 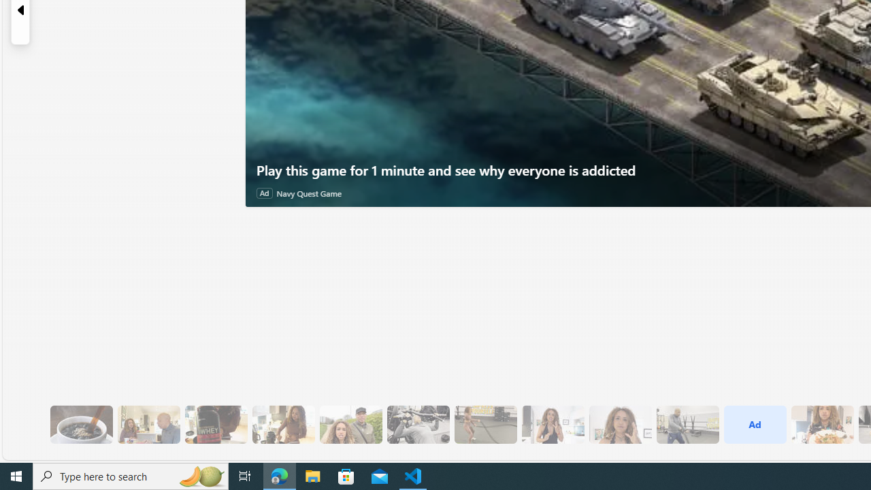 What do you see at coordinates (350, 425) in the screenshot?
I see `8 They Walk to the Gym` at bounding box center [350, 425].